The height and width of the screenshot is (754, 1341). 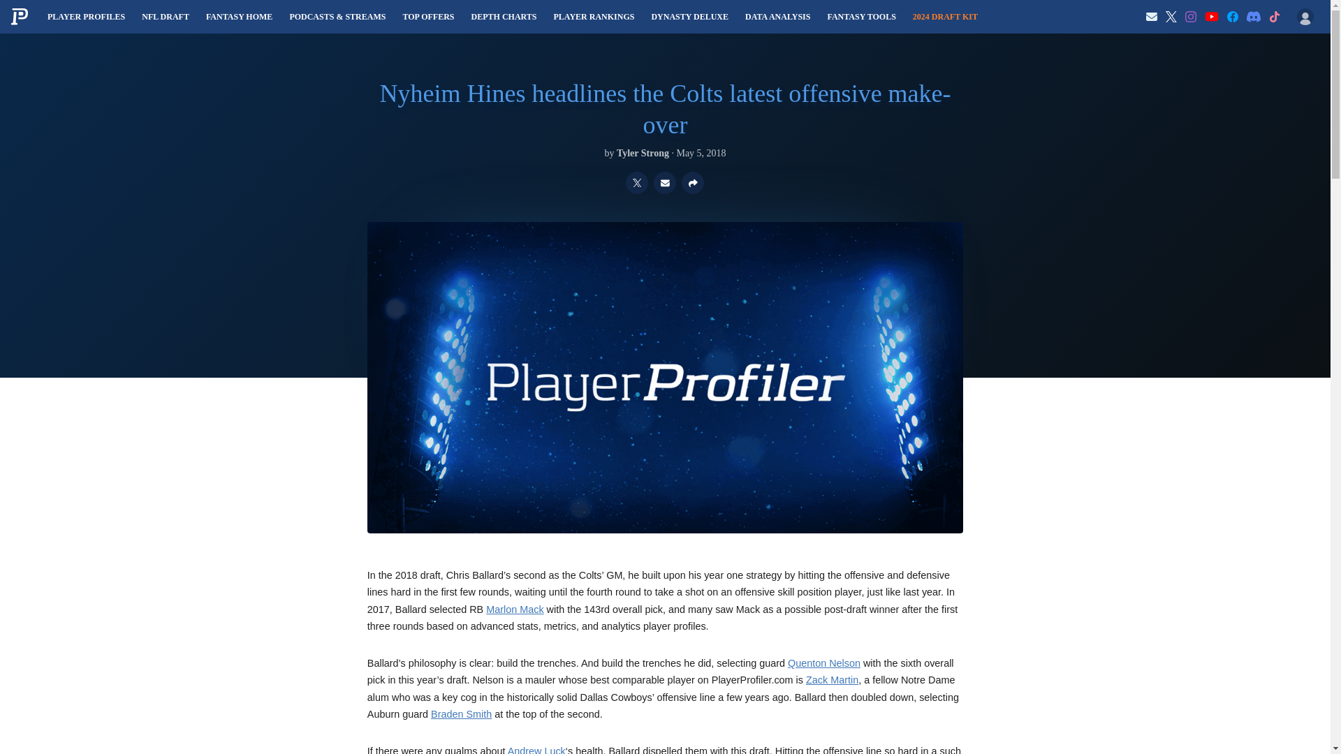 I want to click on RotoUnderworld on Tiktok, so click(x=1274, y=17).